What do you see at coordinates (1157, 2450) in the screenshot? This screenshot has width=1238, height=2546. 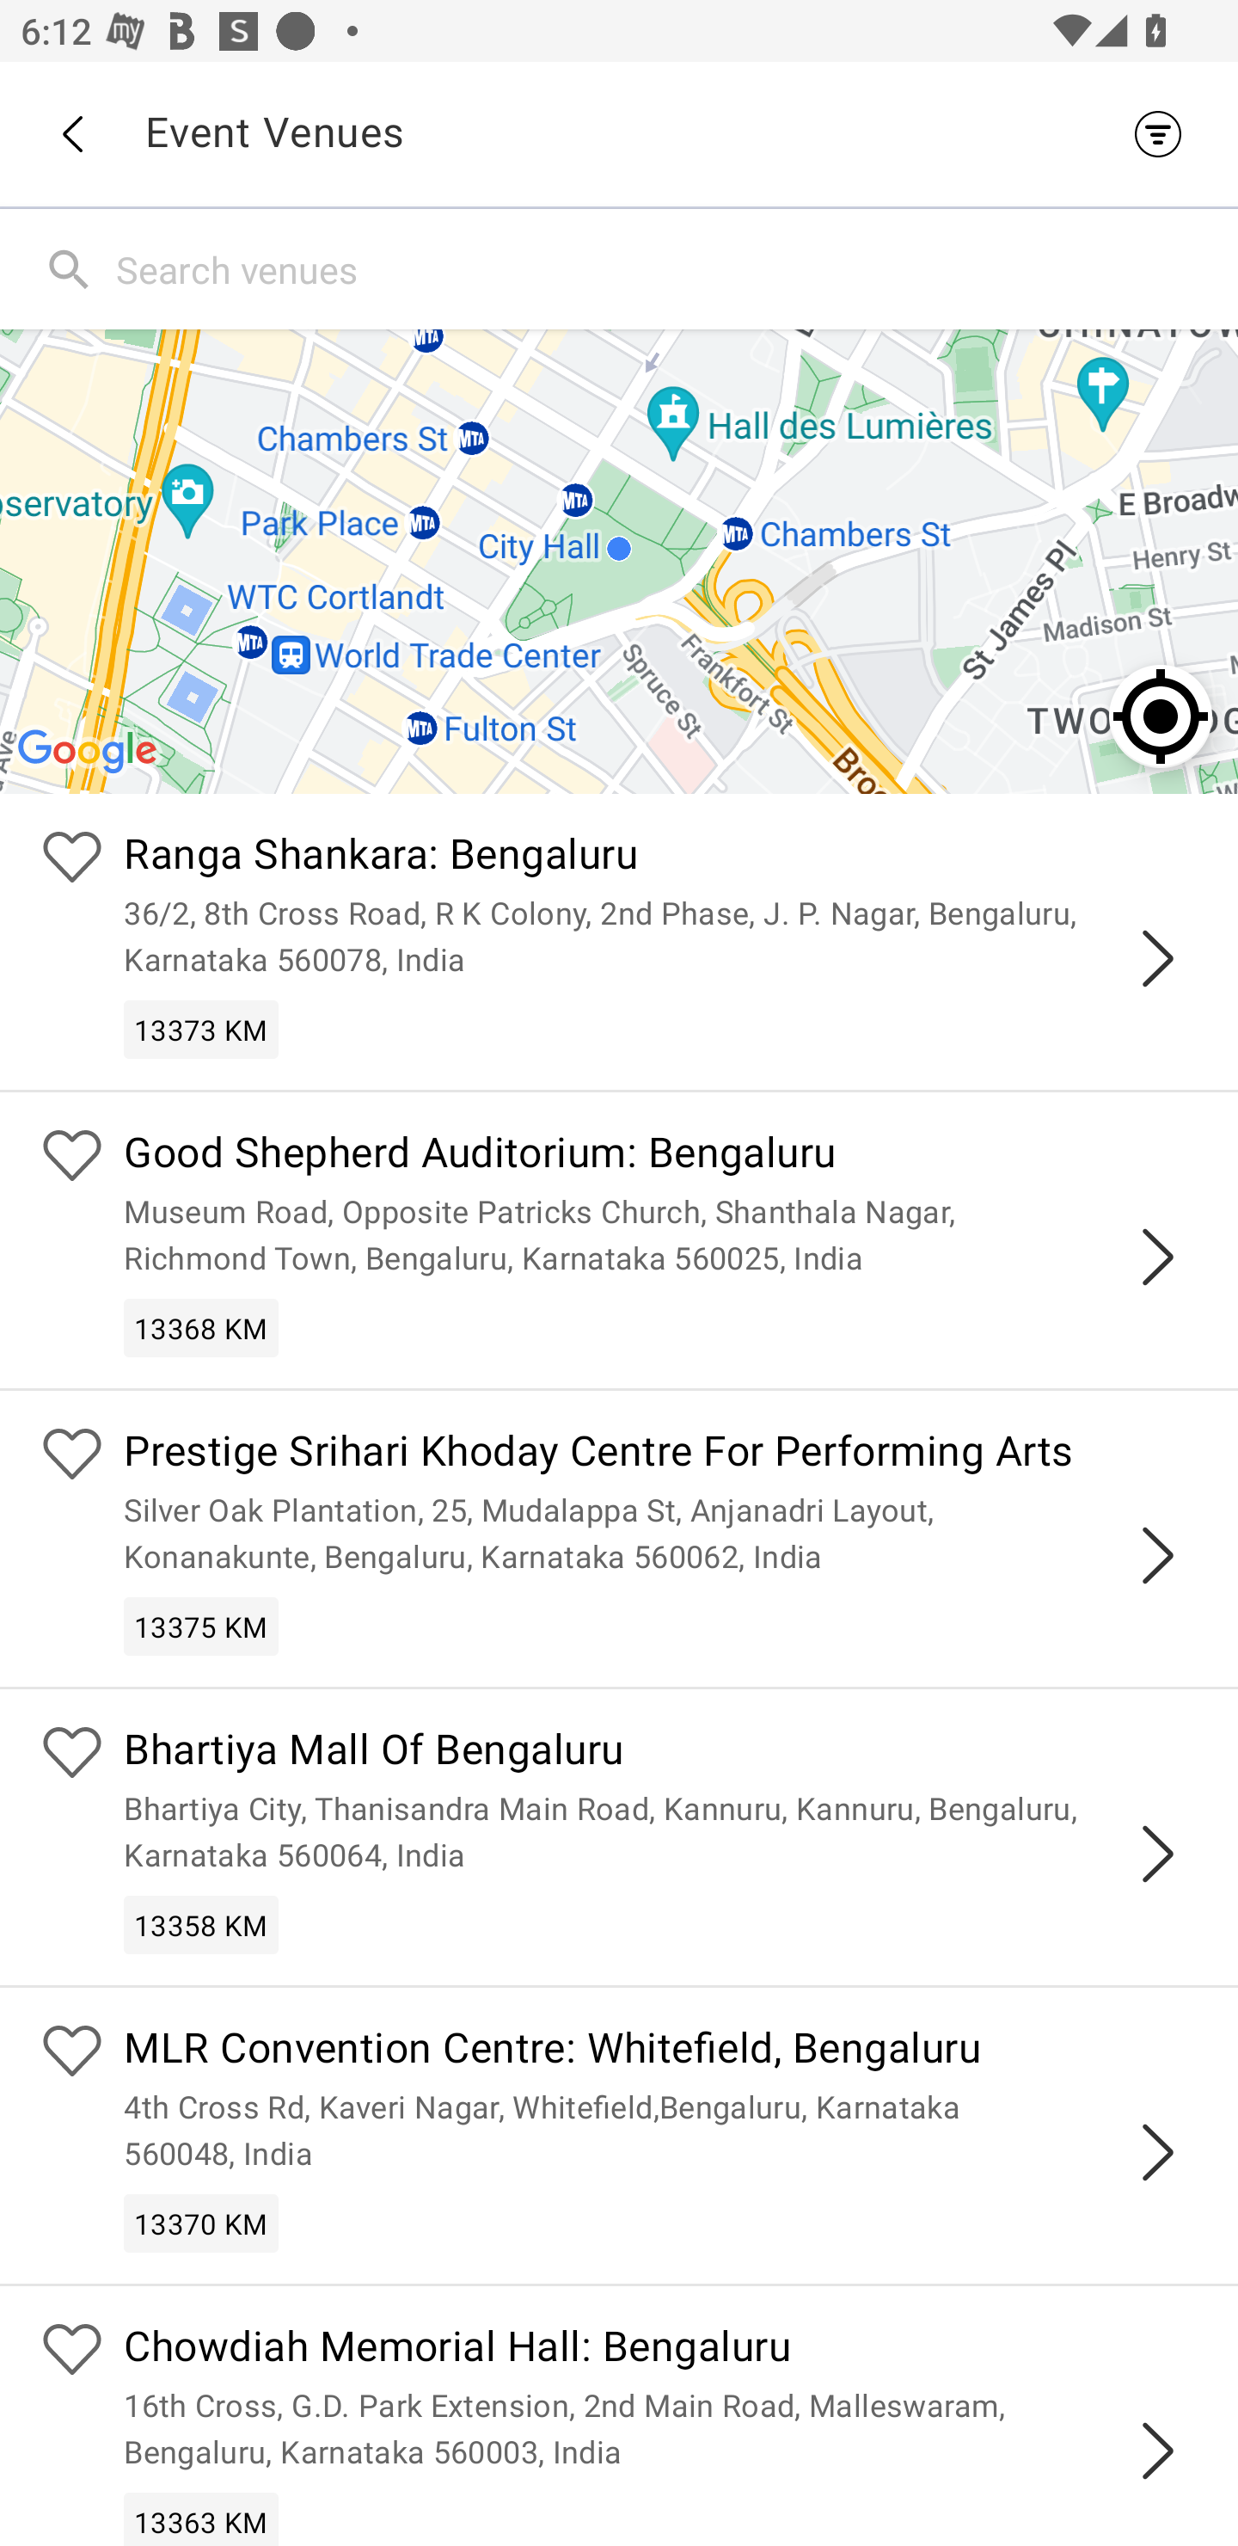 I see `` at bounding box center [1157, 2450].